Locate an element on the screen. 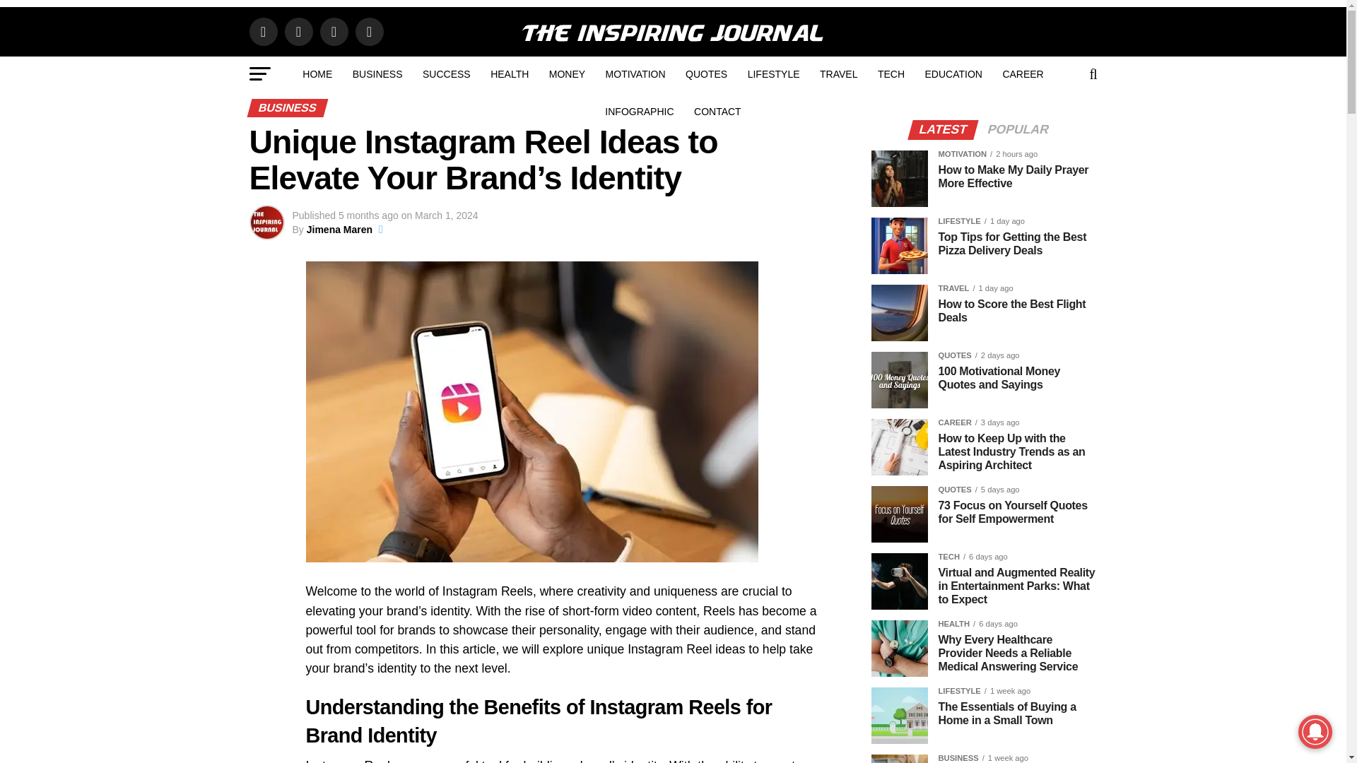  TECH is located at coordinates (891, 73).